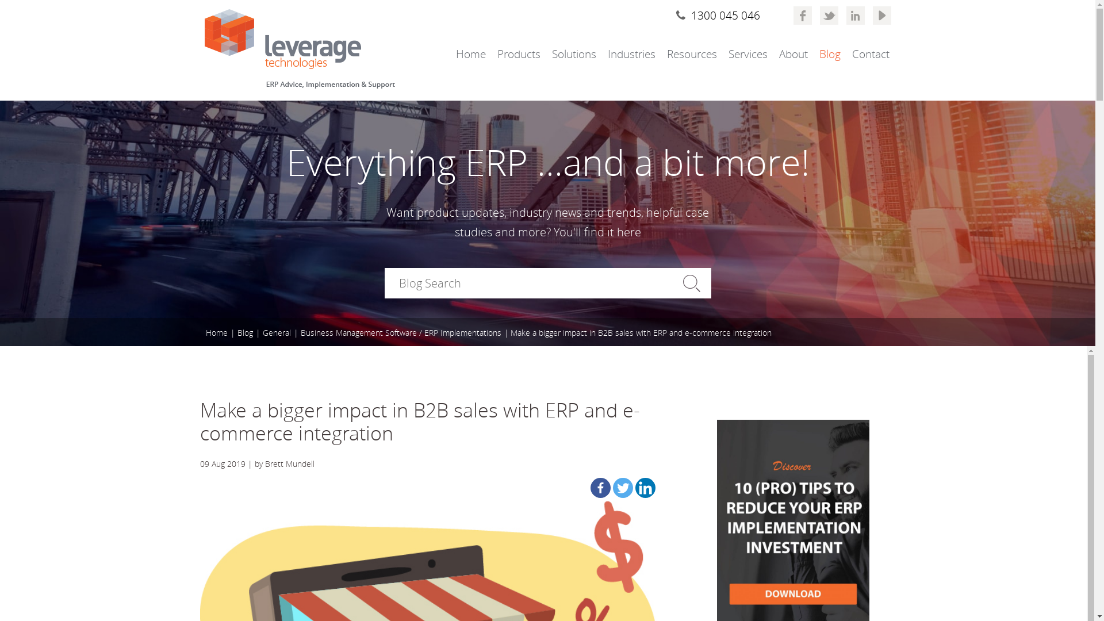 The width and height of the screenshot is (1104, 621). I want to click on 1300 045 046, so click(718, 15).